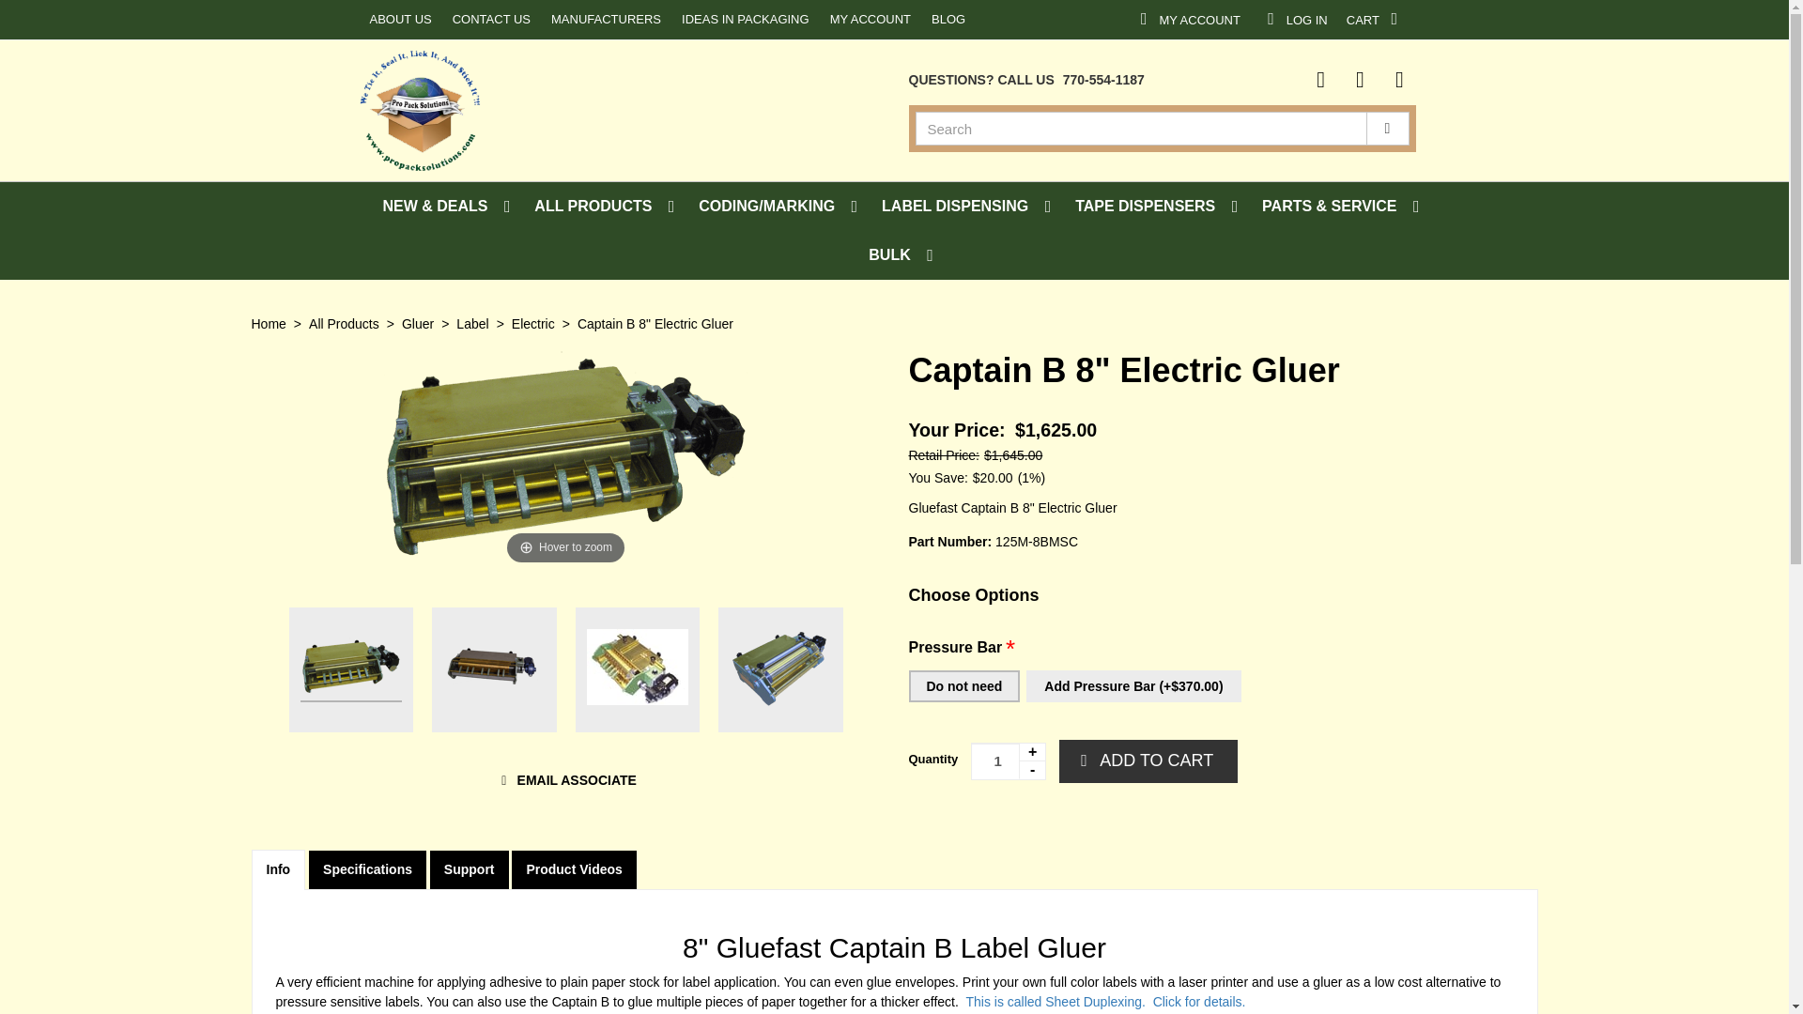 The image size is (1803, 1014). What do you see at coordinates (376, 20) in the screenshot?
I see `MANUFACTURERS` at bounding box center [376, 20].